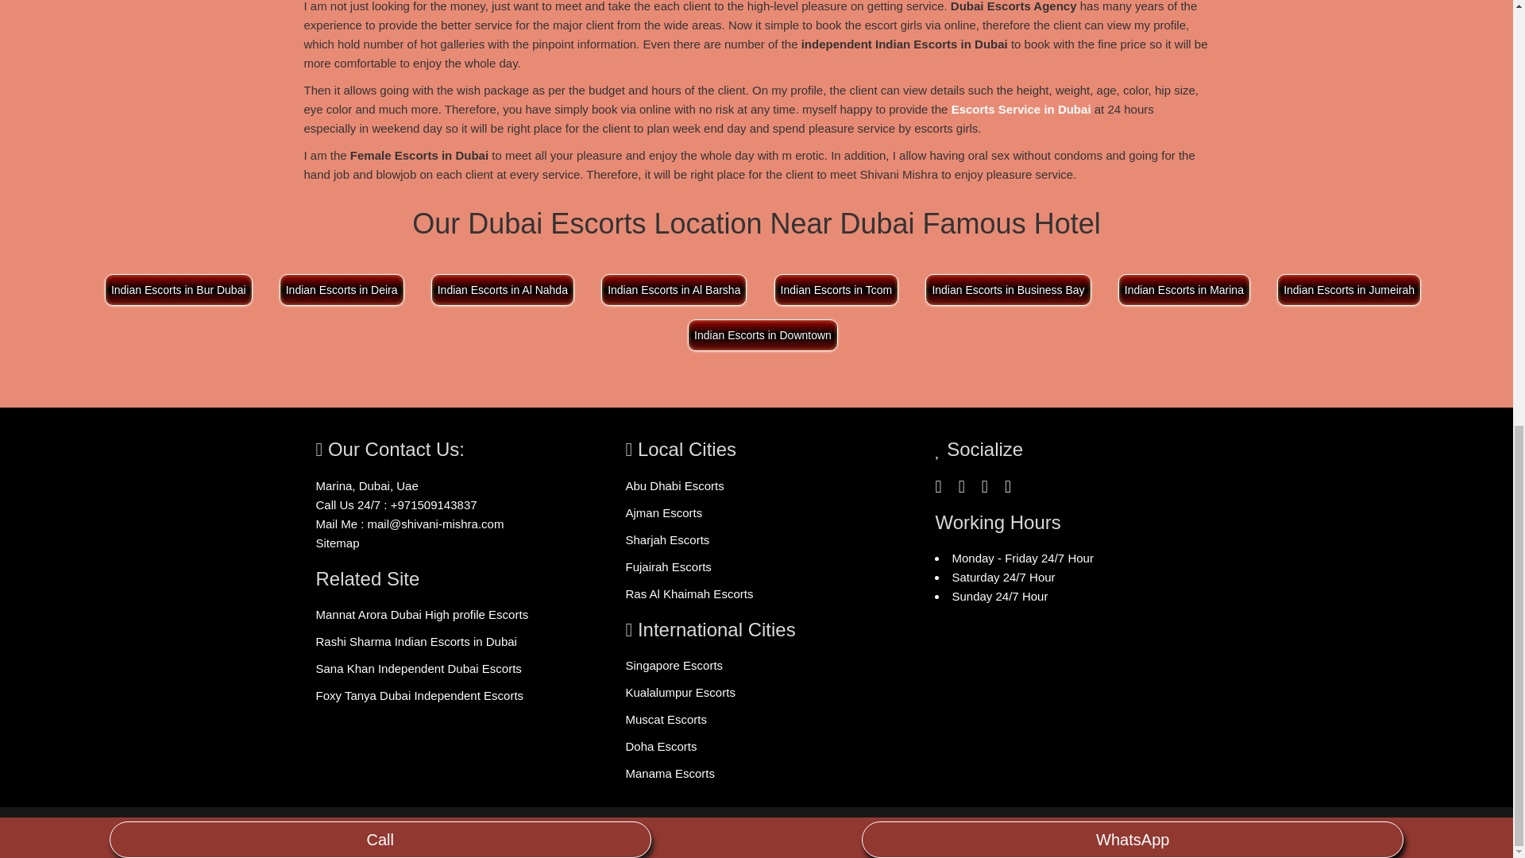 Image resolution: width=1525 pixels, height=858 pixels. What do you see at coordinates (669, 289) in the screenshot?
I see `Indian Escorts in Al Barsha` at bounding box center [669, 289].